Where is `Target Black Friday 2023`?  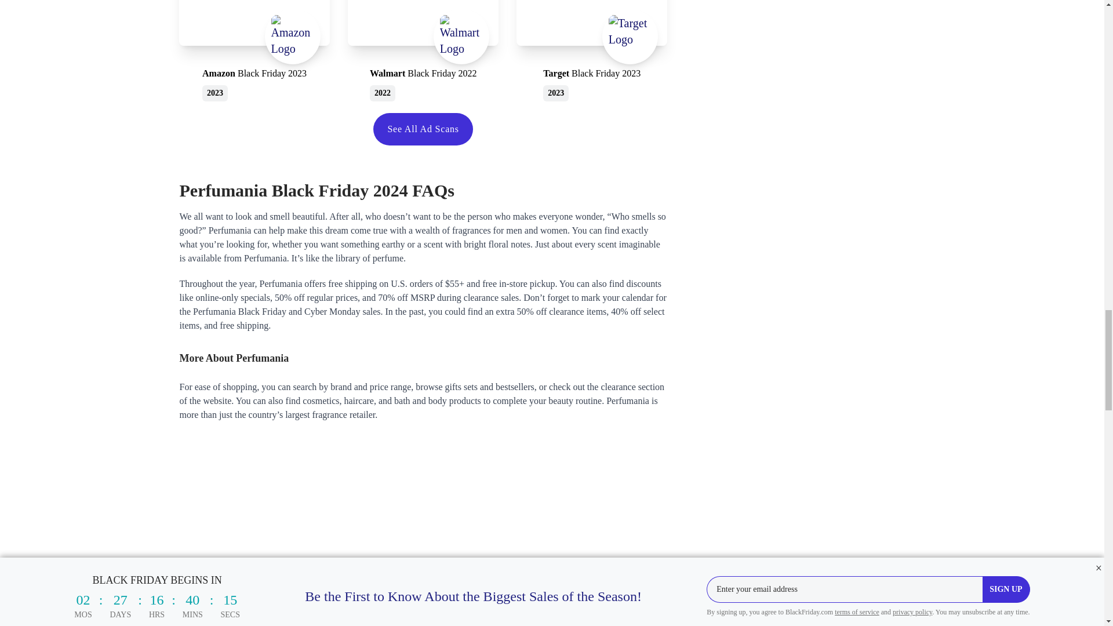 Target Black Friday 2023 is located at coordinates (591, 32).